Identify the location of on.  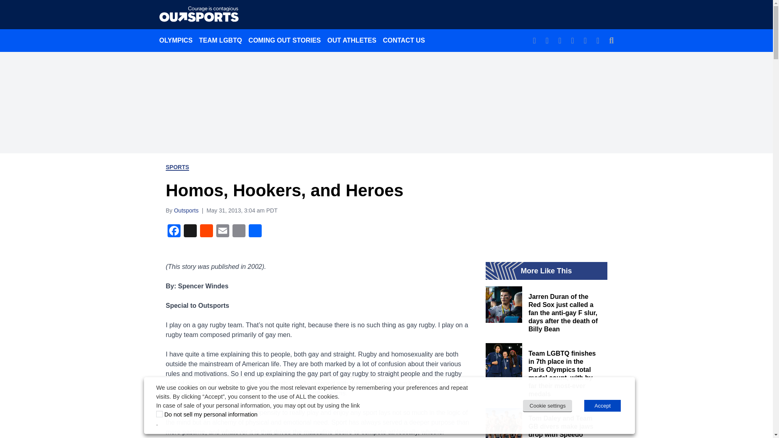
(159, 414).